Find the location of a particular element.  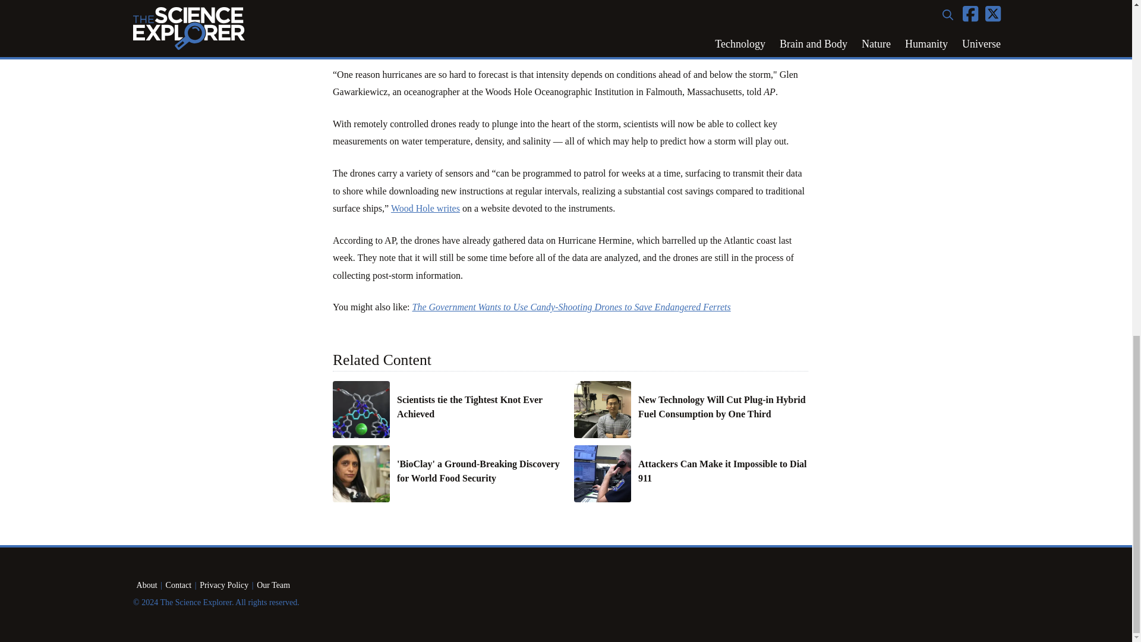

Wood Hole writes is located at coordinates (425, 208).